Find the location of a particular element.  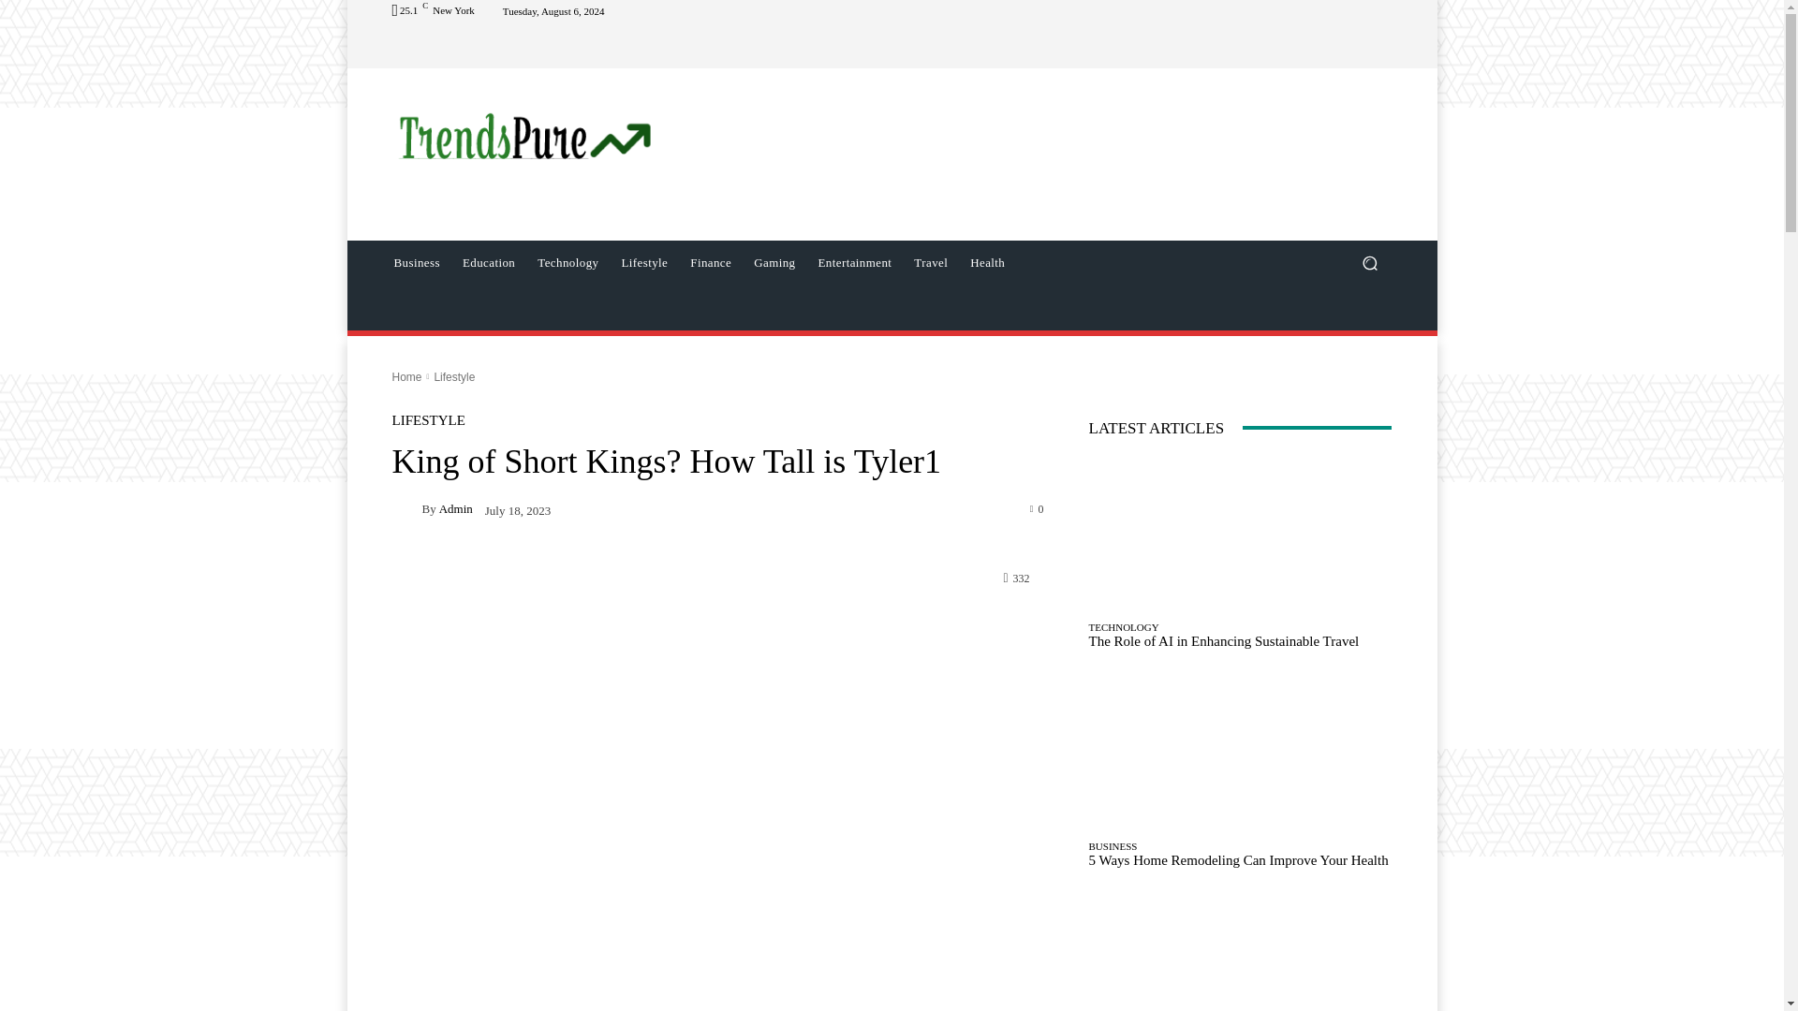

View all posts in Lifestyle is located at coordinates (453, 377).